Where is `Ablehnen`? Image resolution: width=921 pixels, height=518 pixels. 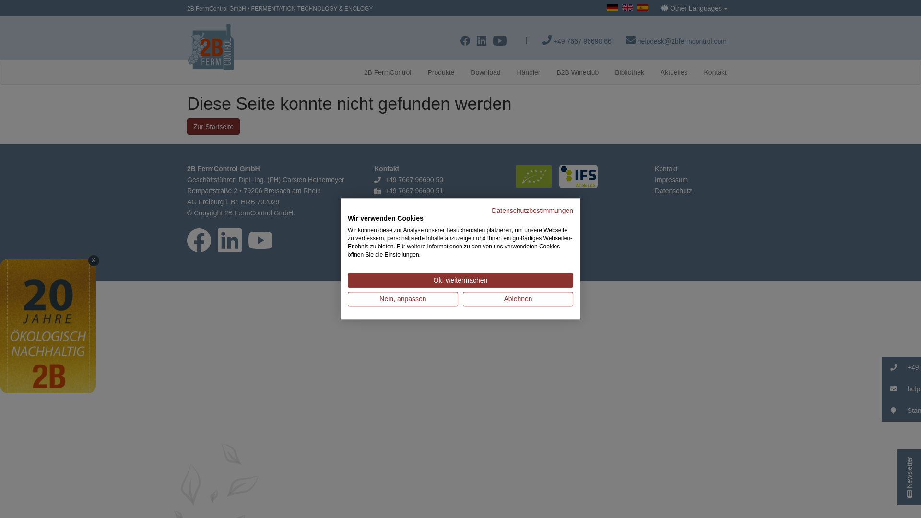
Ablehnen is located at coordinates (518, 299).